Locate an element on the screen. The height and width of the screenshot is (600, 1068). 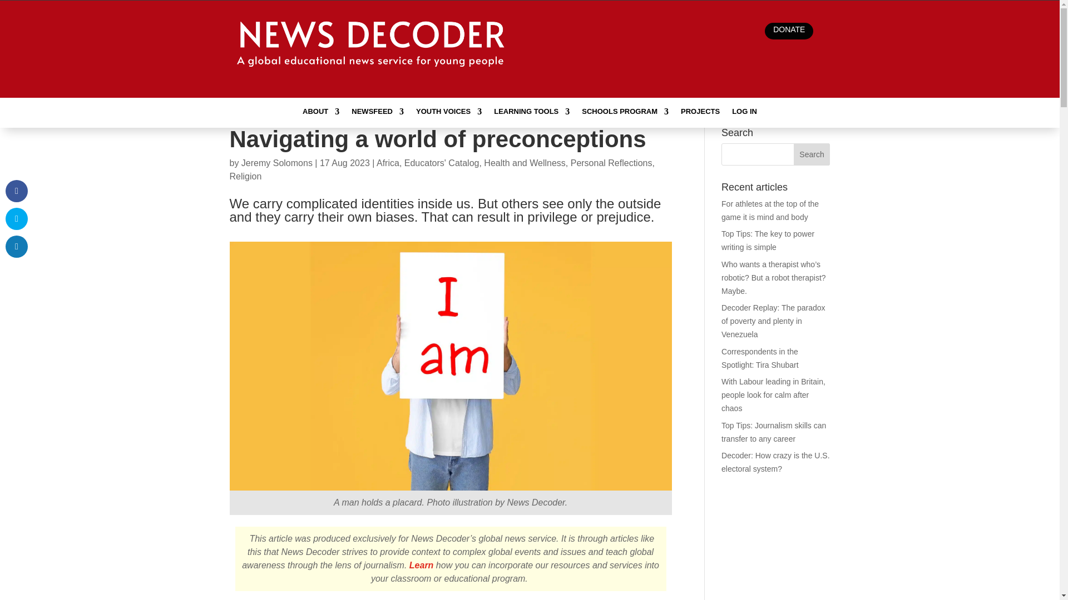
YOUTH VOICES is located at coordinates (448, 114).